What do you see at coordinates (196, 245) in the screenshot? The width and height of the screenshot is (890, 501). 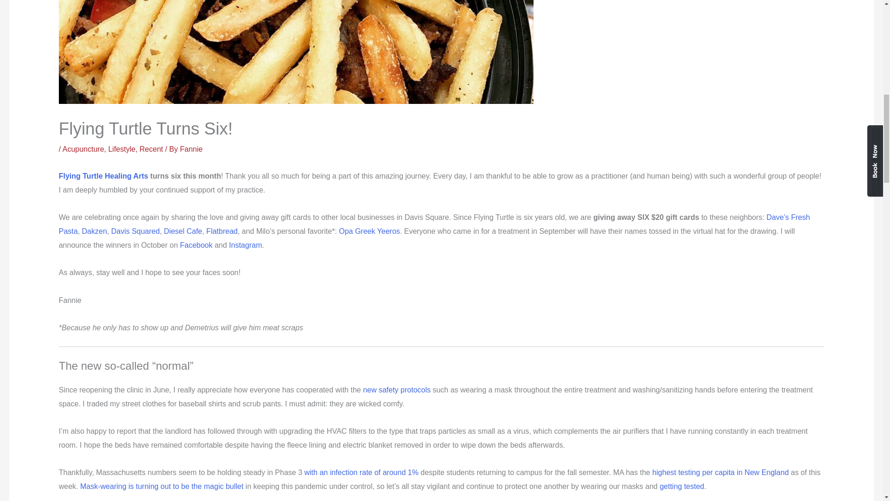 I see `Facebook` at bounding box center [196, 245].